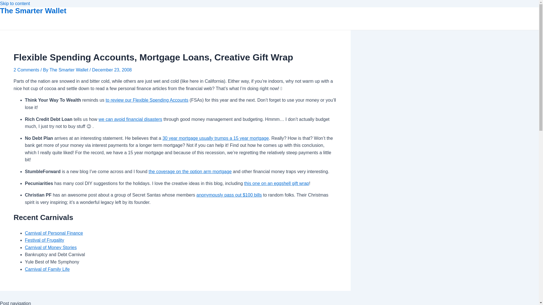 This screenshot has width=543, height=305. What do you see at coordinates (216, 138) in the screenshot?
I see `30 year mortgage usually trumps a 15 year mortgage` at bounding box center [216, 138].